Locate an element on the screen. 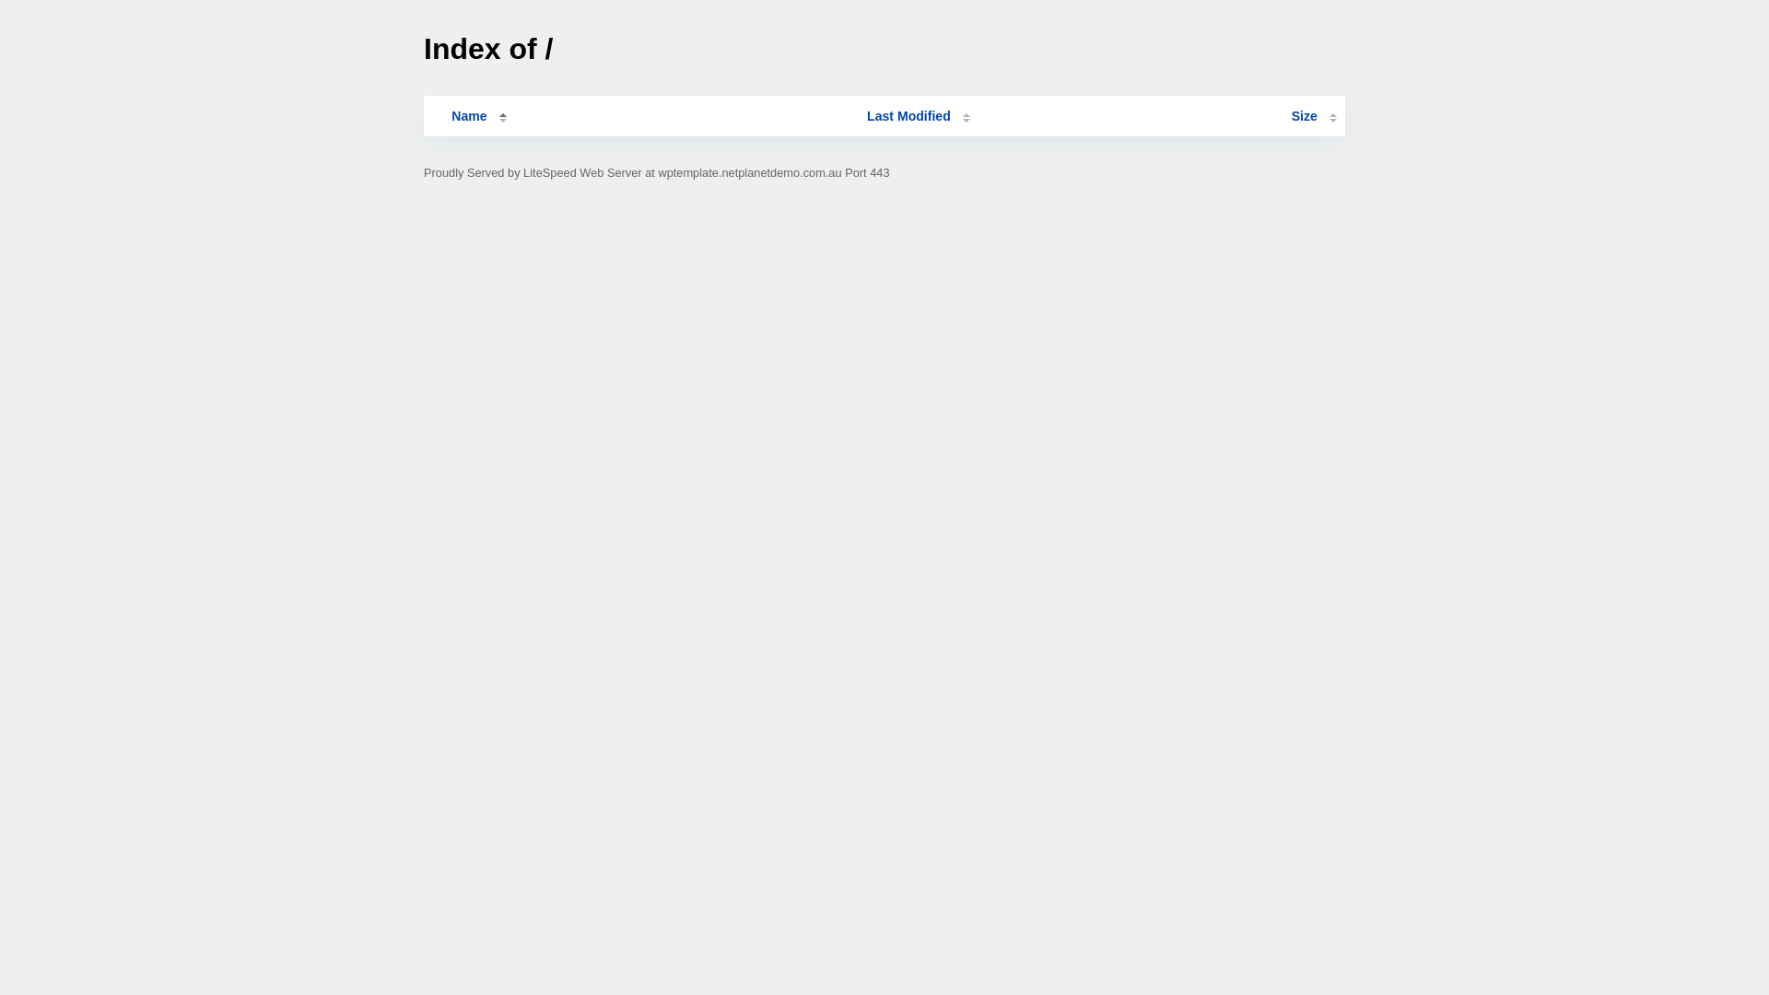 The image size is (1769, 995). Name is located at coordinates (469, 116).